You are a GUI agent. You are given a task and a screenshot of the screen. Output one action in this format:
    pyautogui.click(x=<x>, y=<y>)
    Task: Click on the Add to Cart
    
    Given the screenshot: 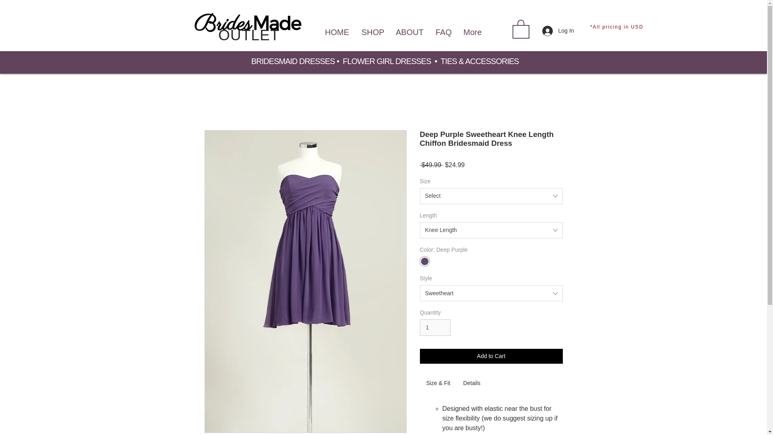 What is the action you would take?
    pyautogui.click(x=491, y=356)
    